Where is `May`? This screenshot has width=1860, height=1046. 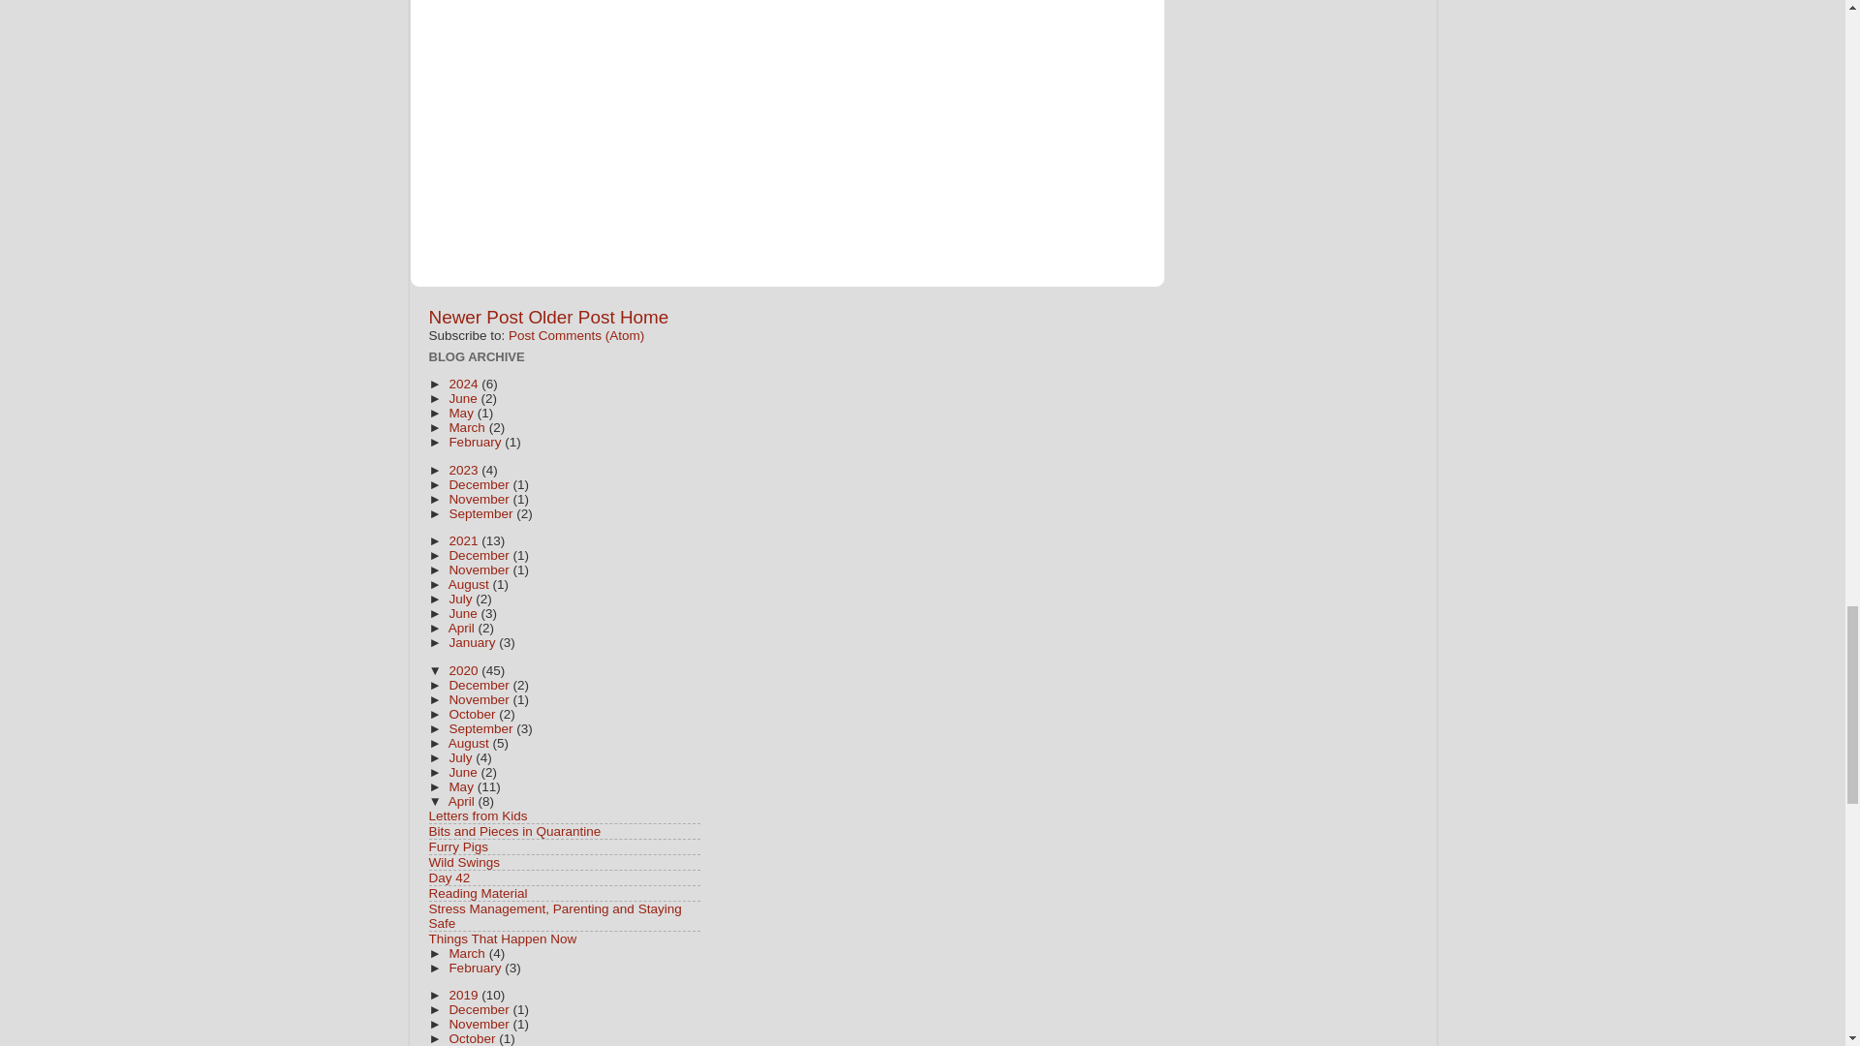
May is located at coordinates (461, 413).